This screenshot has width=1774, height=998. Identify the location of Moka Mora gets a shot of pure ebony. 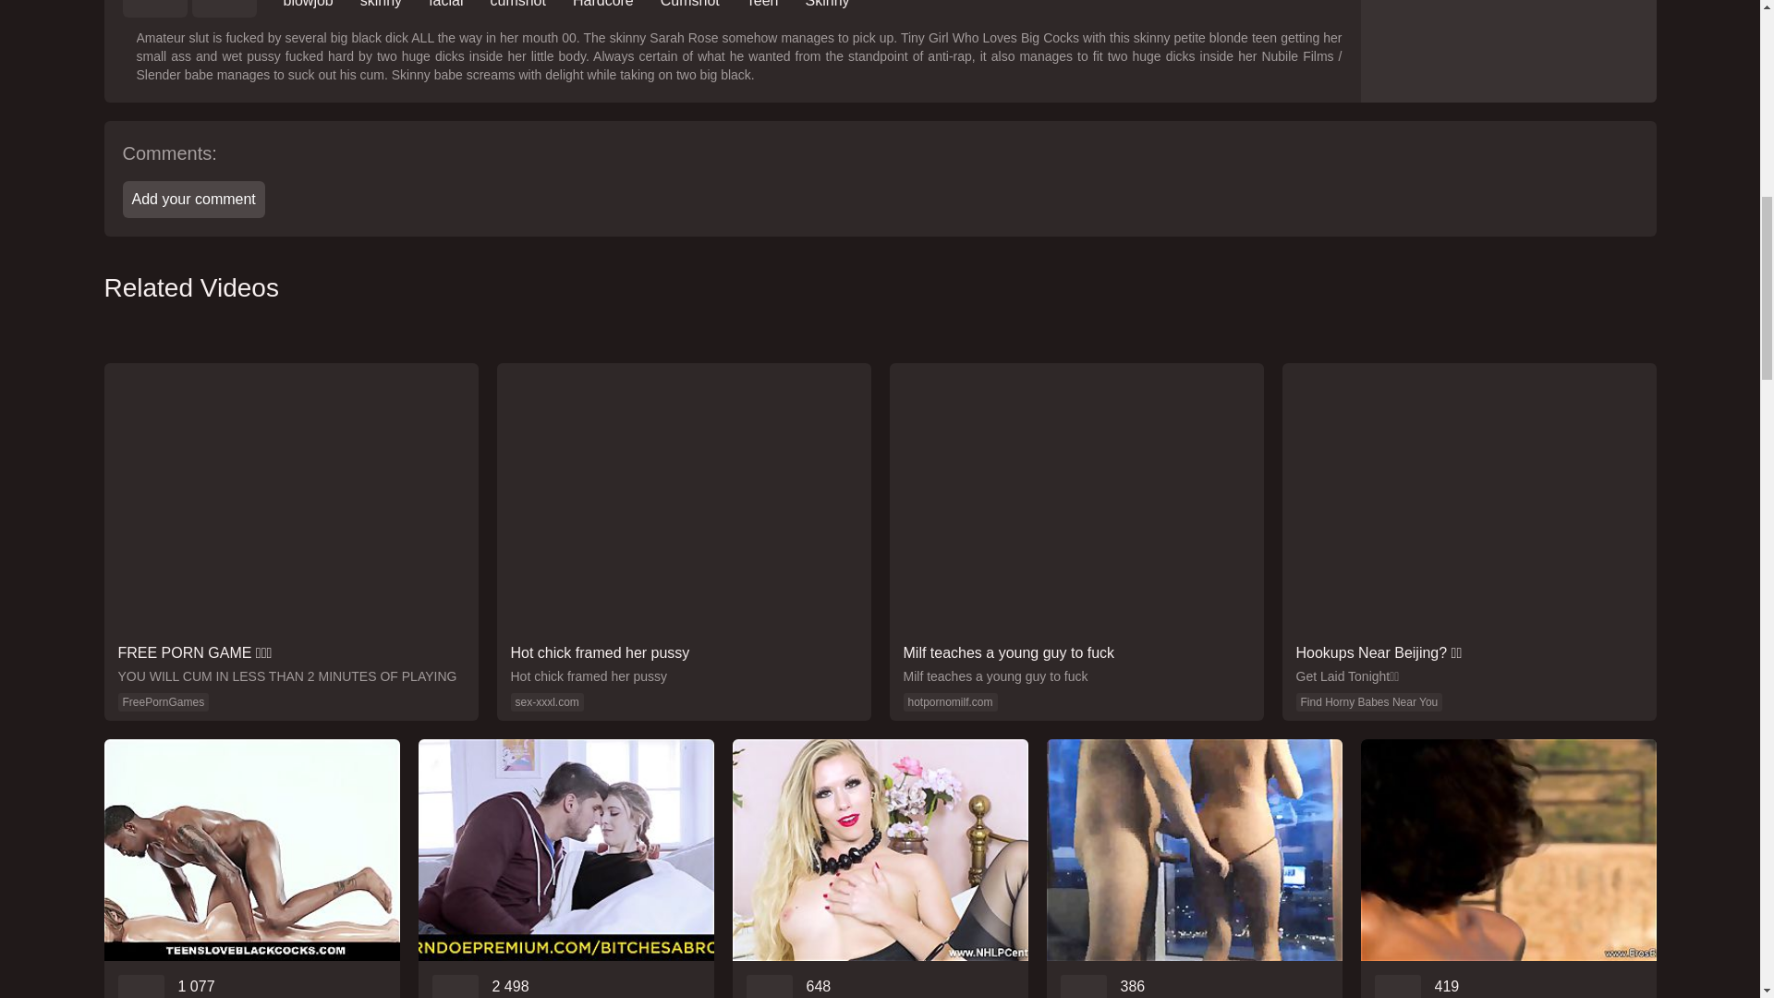
(251, 869).